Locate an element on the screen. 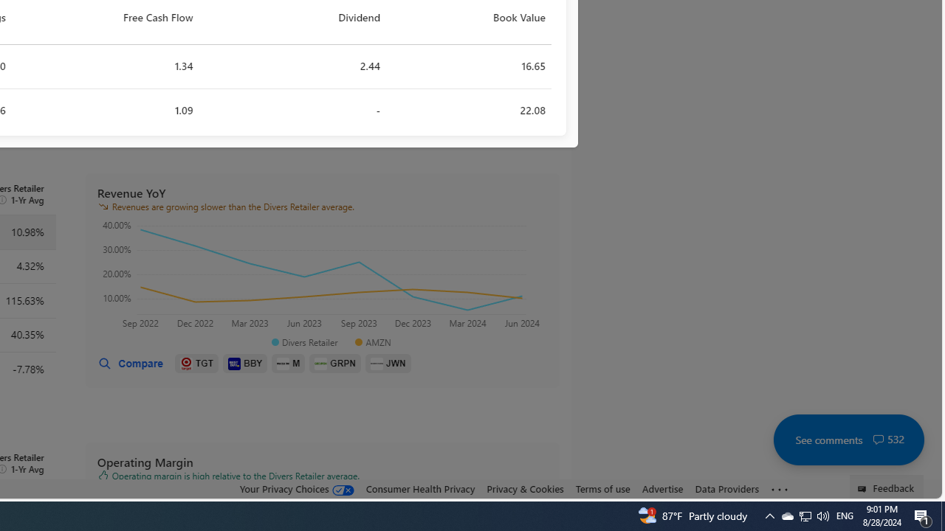  Your Privacy Choices is located at coordinates (297, 488).